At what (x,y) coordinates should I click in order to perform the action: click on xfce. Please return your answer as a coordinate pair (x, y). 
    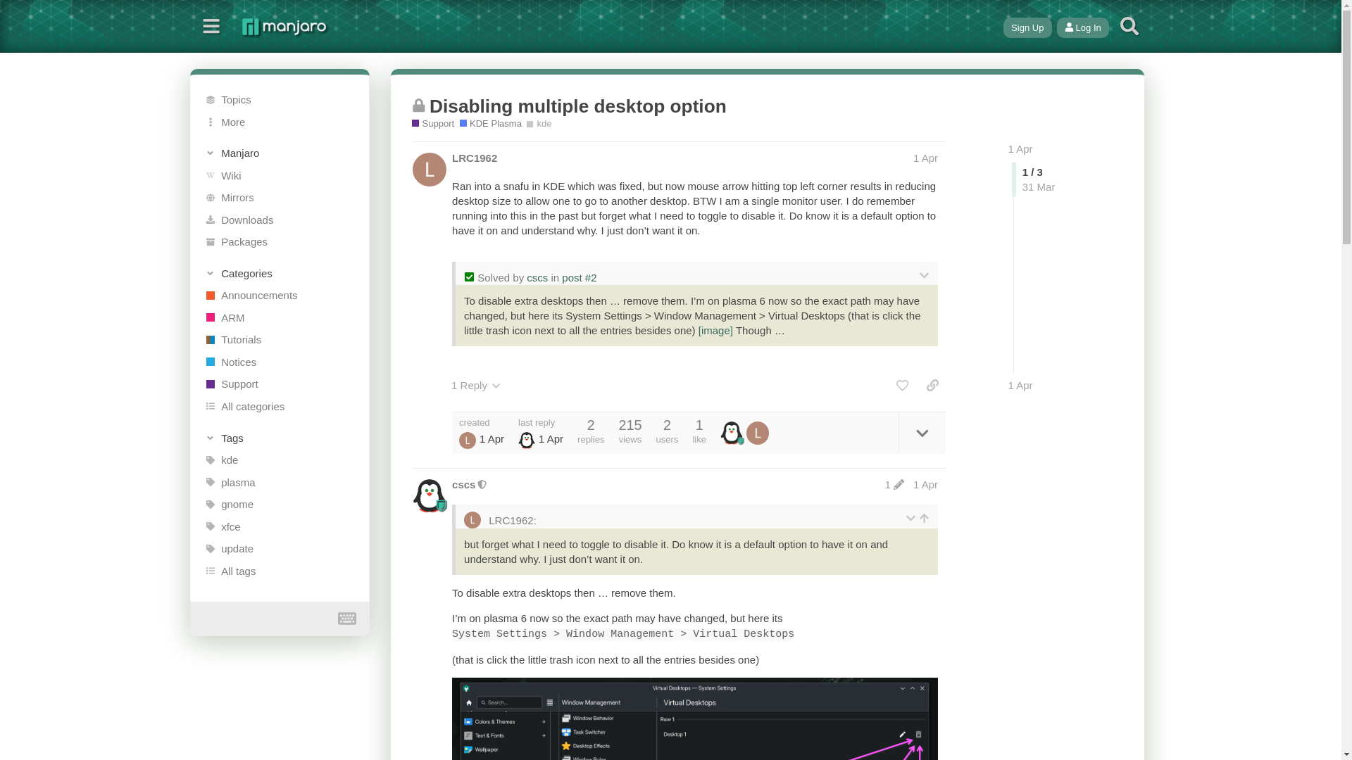
    Looking at the image, I should click on (280, 526).